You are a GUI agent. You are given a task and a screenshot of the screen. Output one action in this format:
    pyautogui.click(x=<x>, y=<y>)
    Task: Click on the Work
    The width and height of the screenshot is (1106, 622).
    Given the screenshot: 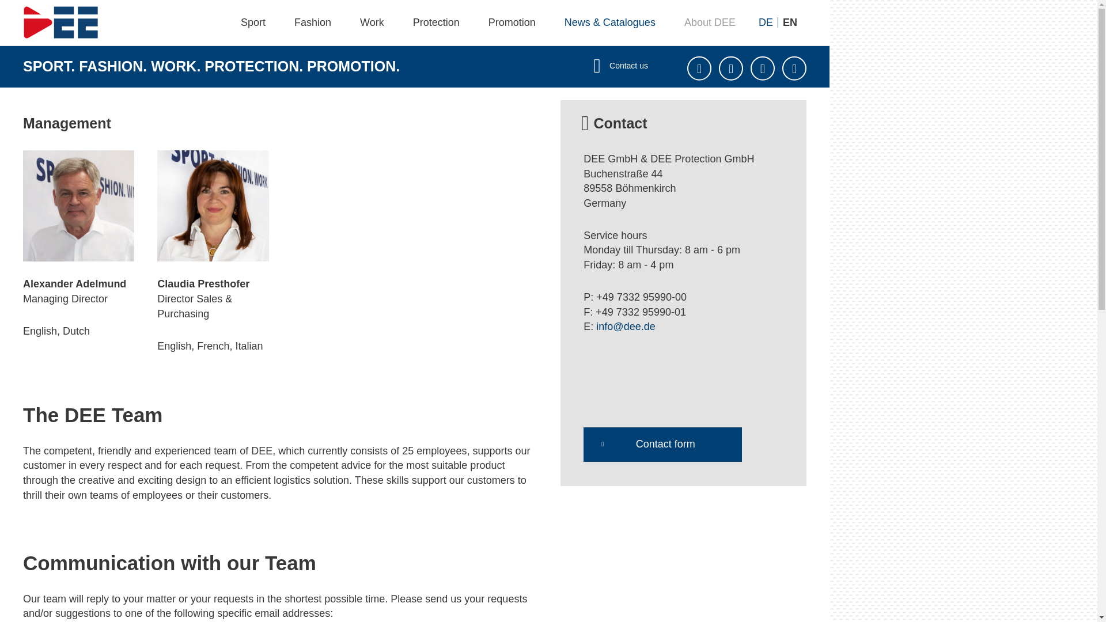 What is the action you would take?
    pyautogui.click(x=372, y=22)
    